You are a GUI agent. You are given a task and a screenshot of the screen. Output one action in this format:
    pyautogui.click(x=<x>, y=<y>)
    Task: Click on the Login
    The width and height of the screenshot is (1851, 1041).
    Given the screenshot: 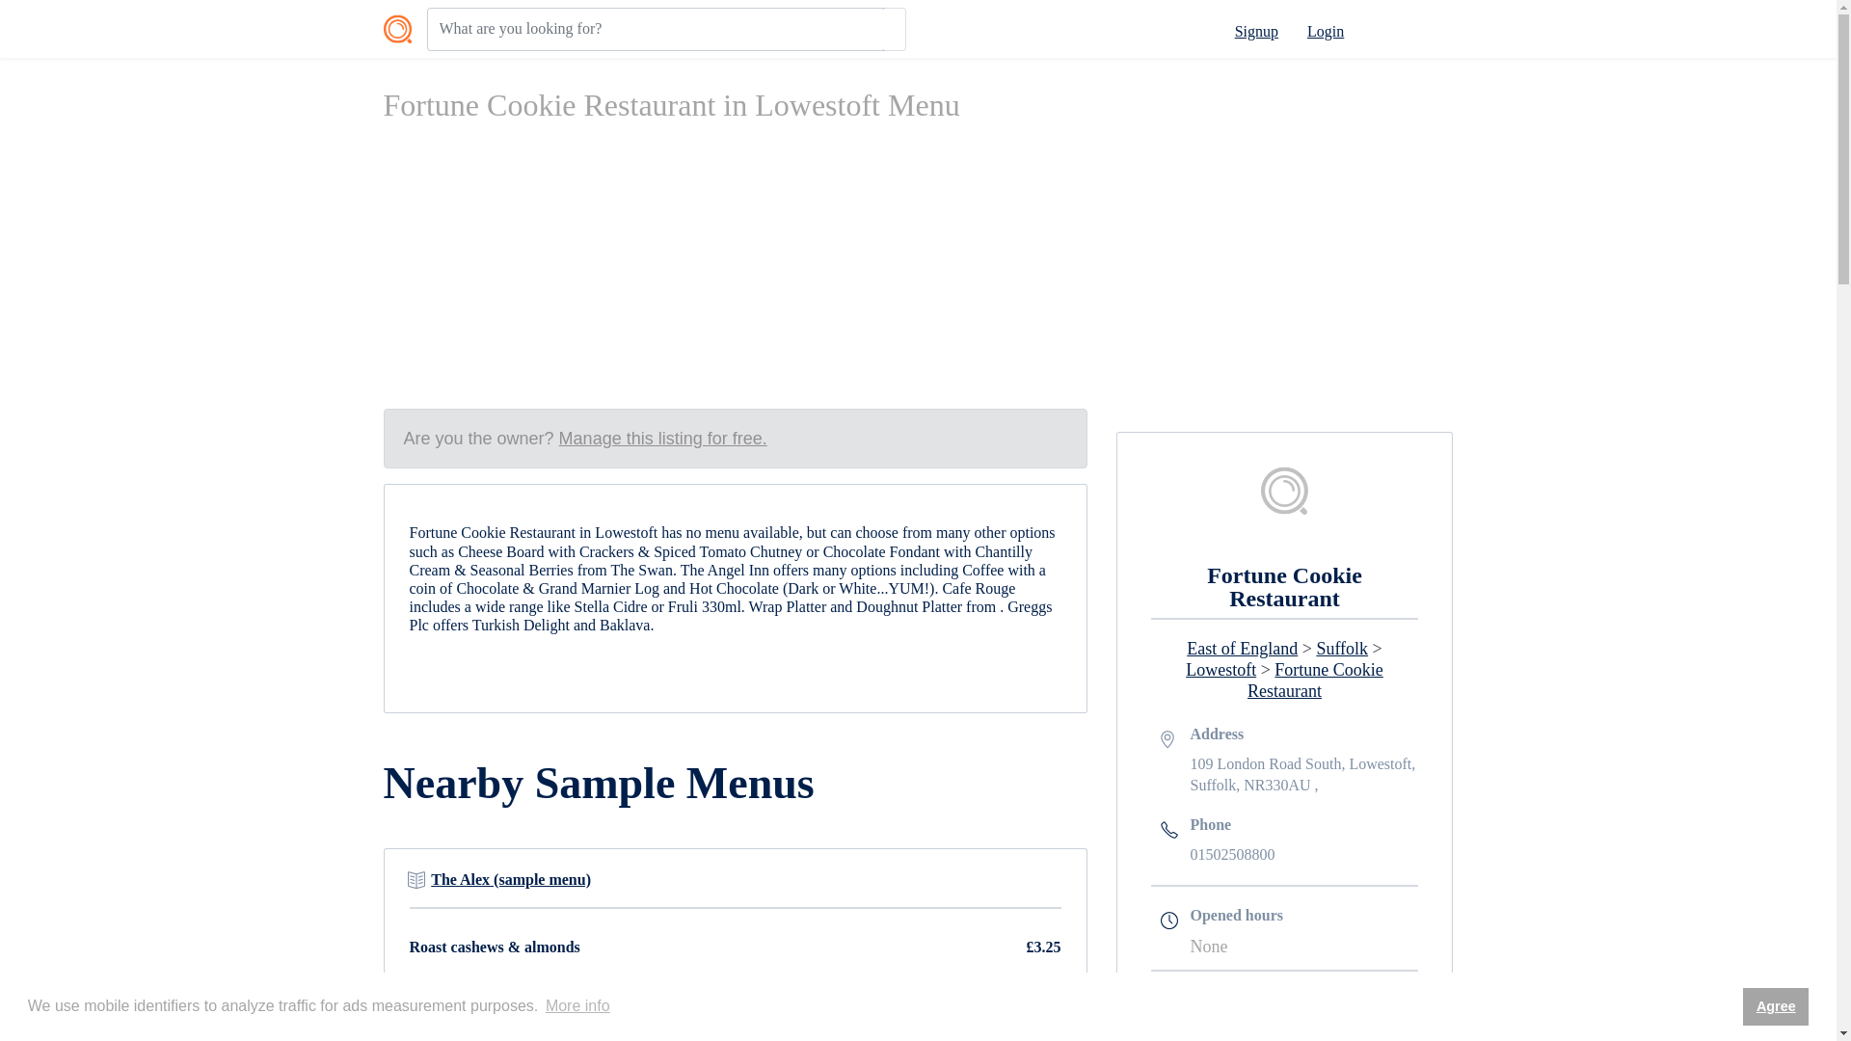 What is the action you would take?
    pyautogui.click(x=1325, y=31)
    